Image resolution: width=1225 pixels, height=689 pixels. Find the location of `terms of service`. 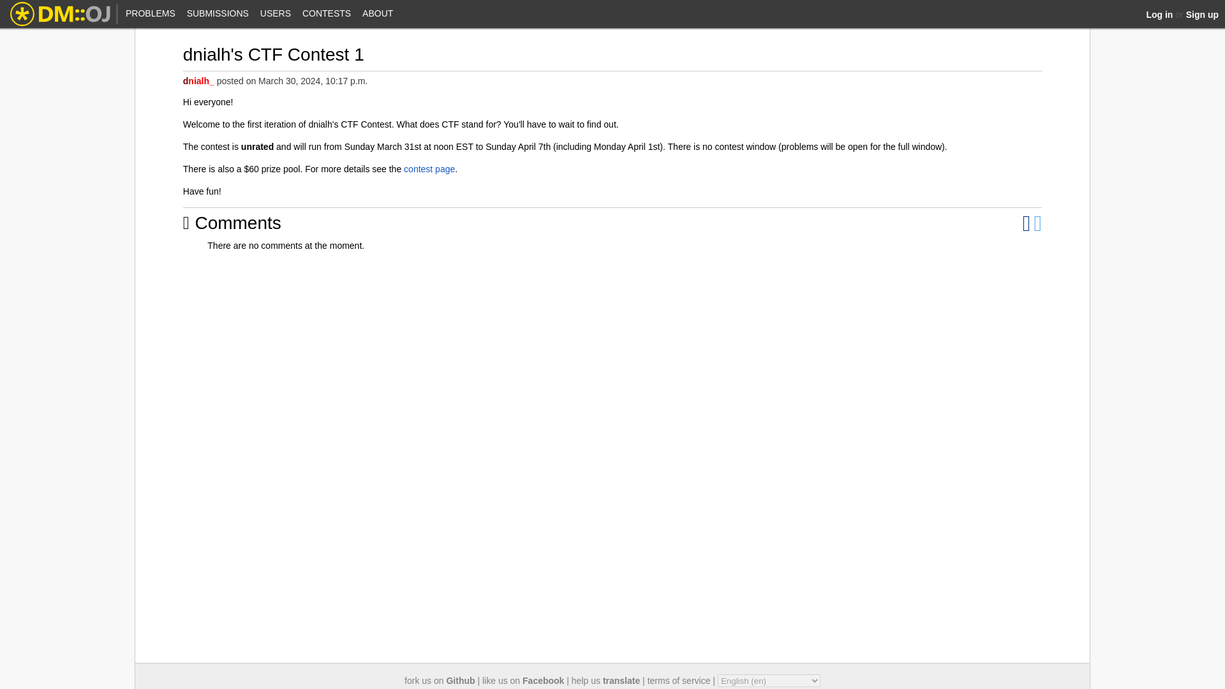

terms of service is located at coordinates (679, 680).